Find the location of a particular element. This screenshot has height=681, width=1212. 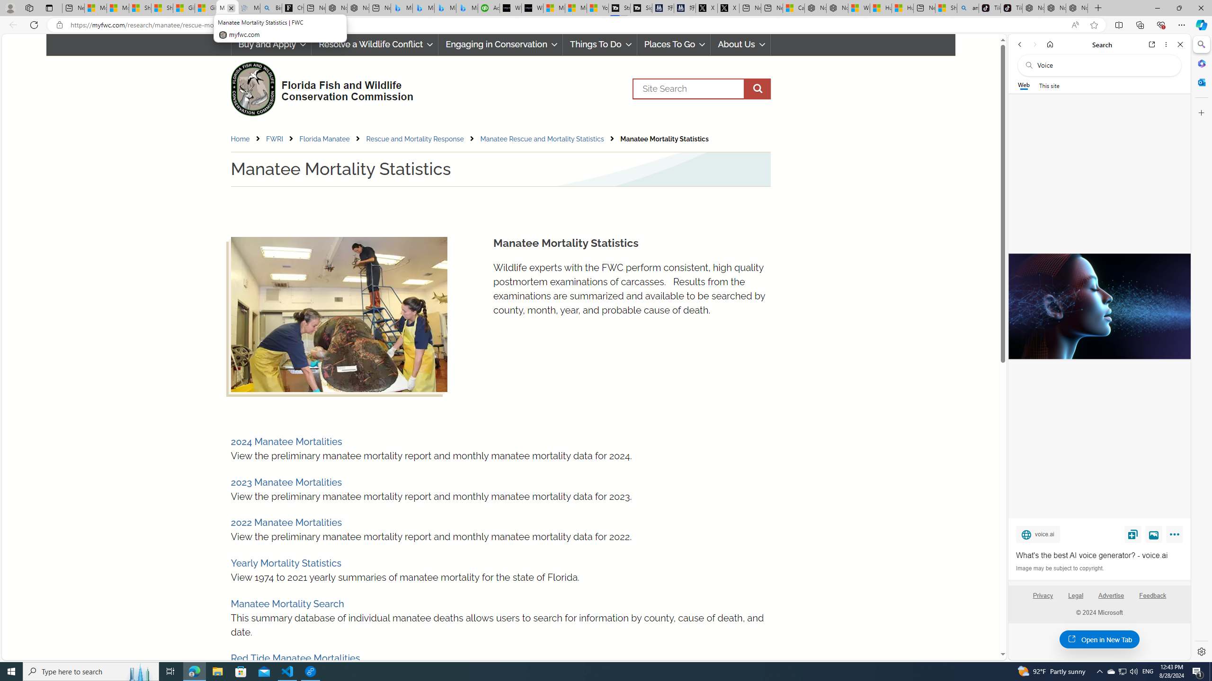

Copilot (Ctrl+Shift+.) is located at coordinates (1201, 25).